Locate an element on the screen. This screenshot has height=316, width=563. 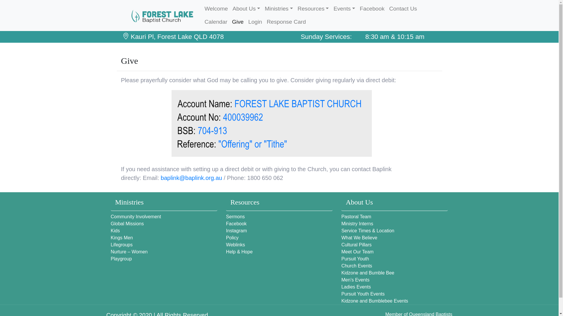
Community Involvement is located at coordinates (136, 217).